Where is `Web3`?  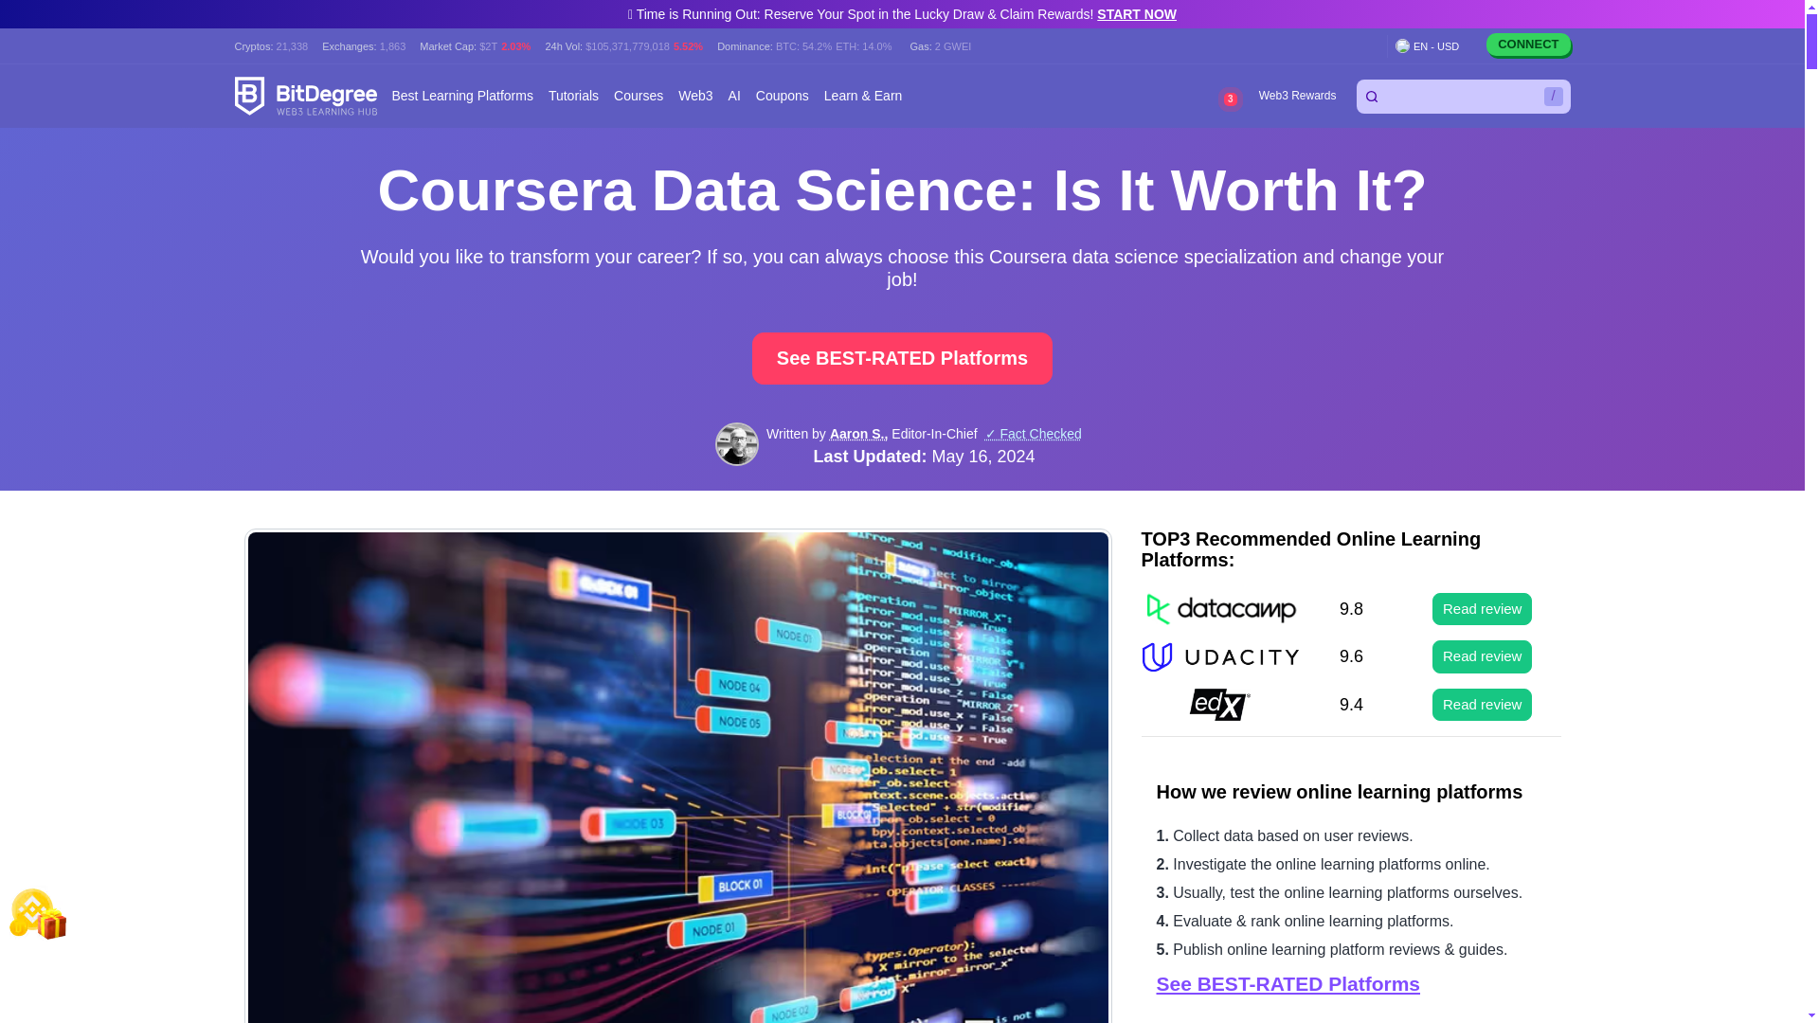 Web3 is located at coordinates (695, 97).